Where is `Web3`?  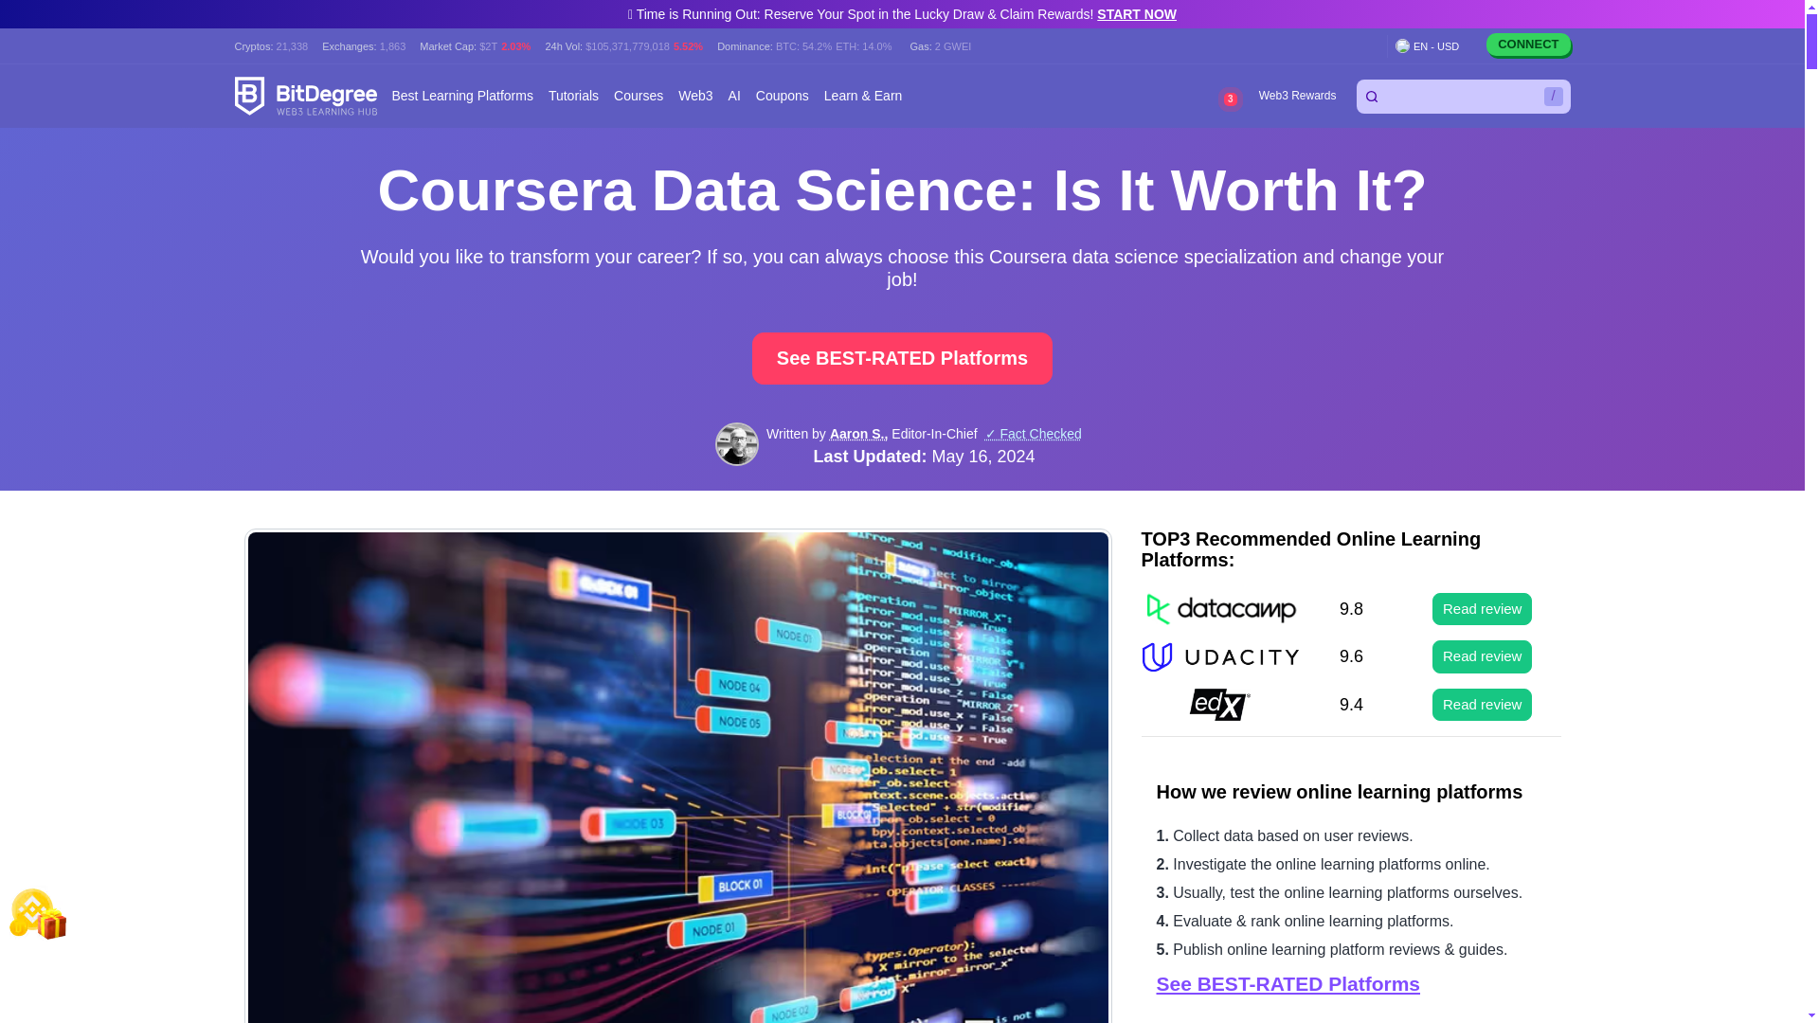 Web3 is located at coordinates (695, 97).